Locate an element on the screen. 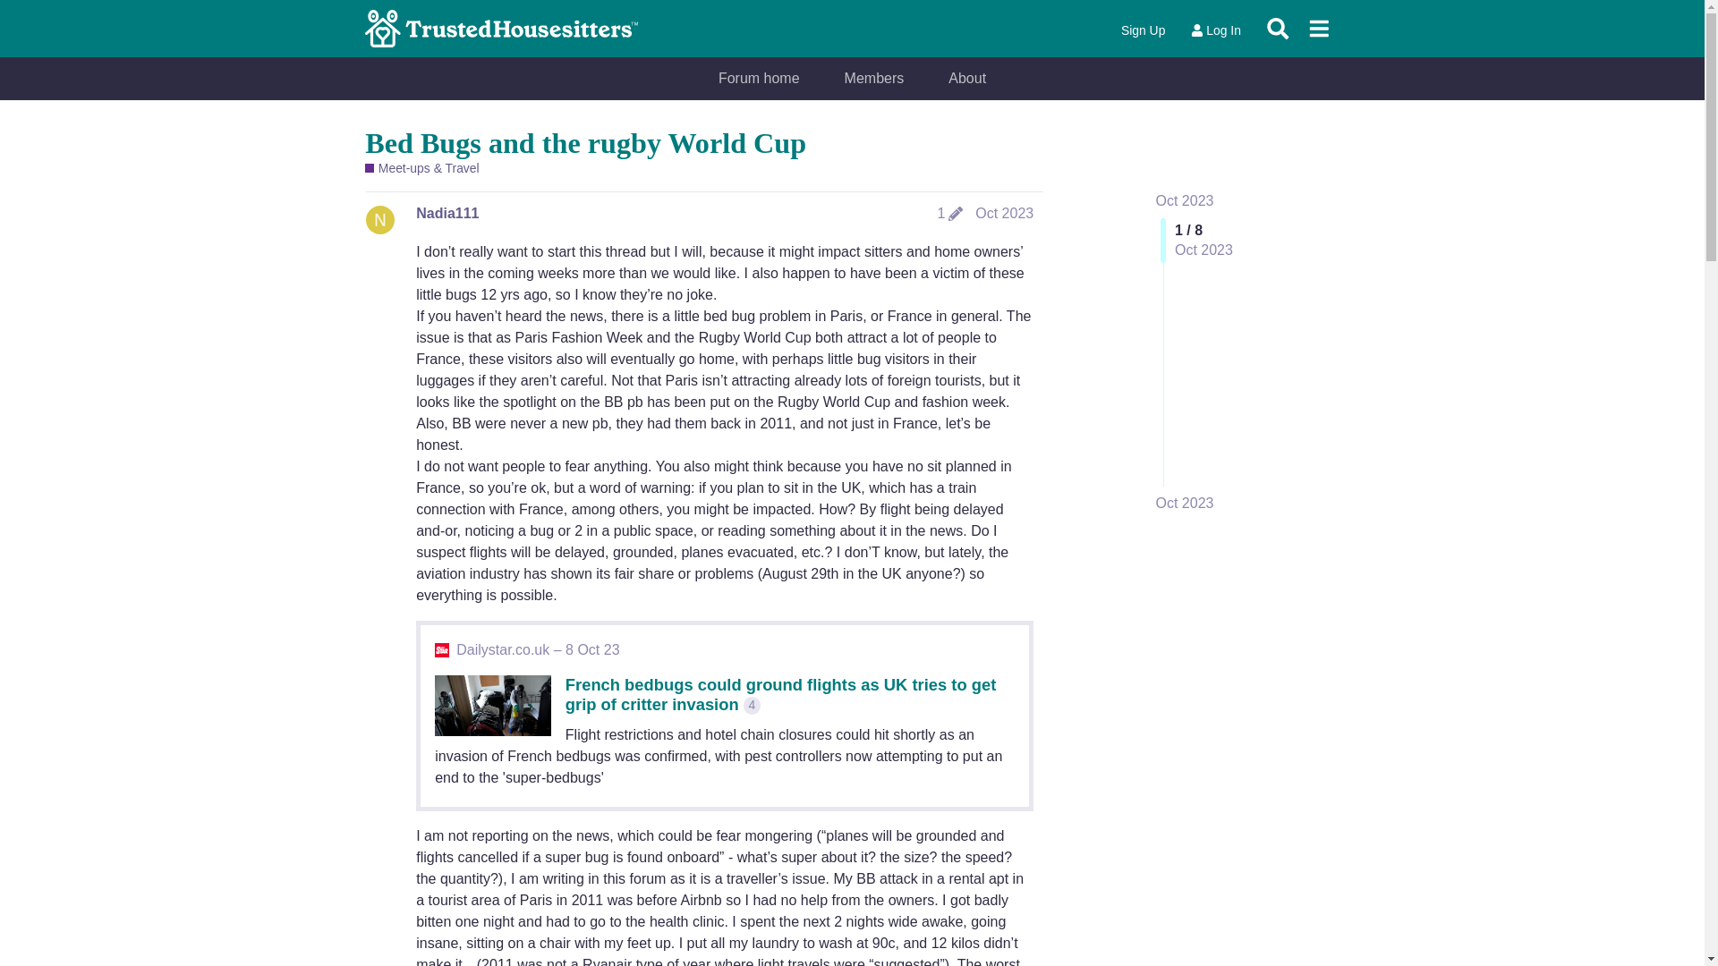 Image resolution: width=1718 pixels, height=966 pixels. 1 is located at coordinates (949, 214).